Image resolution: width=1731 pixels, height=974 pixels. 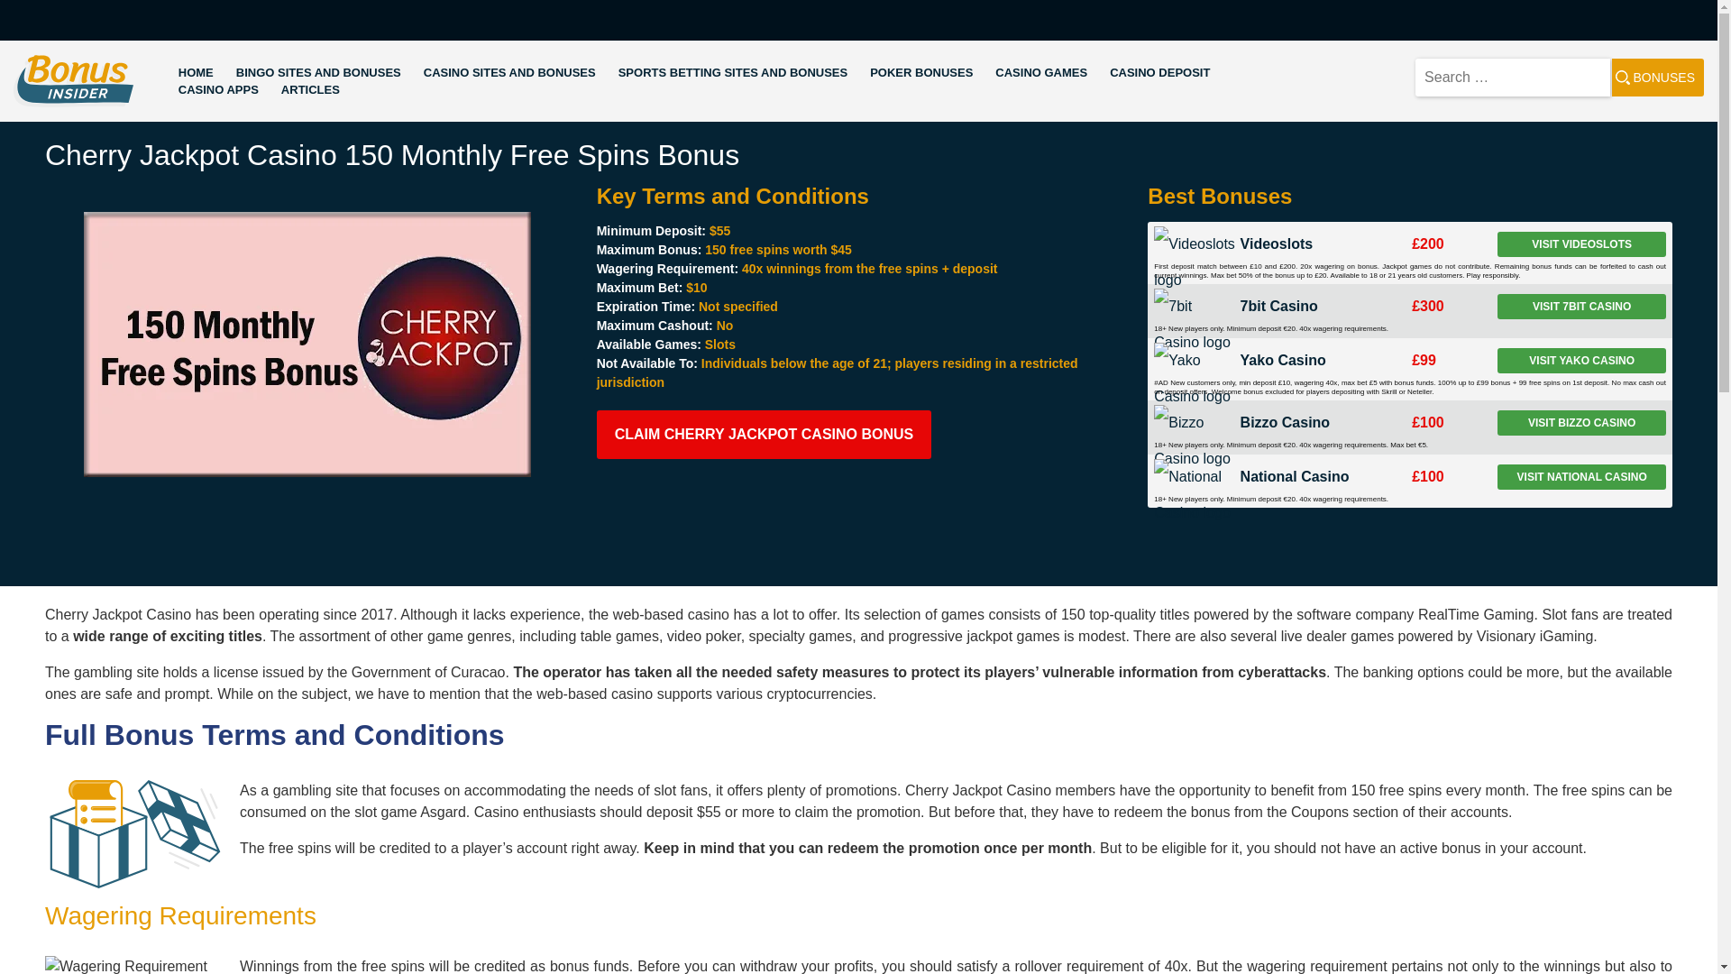 I want to click on HOME, so click(x=195, y=72).